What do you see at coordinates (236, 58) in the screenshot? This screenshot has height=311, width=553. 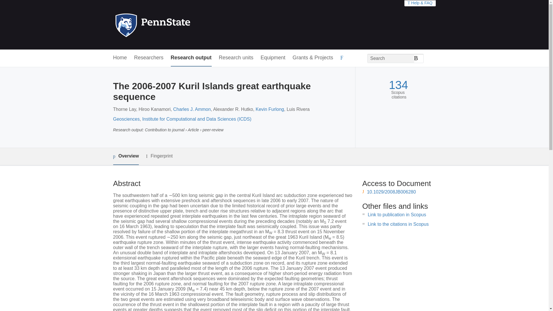 I see `Research units` at bounding box center [236, 58].